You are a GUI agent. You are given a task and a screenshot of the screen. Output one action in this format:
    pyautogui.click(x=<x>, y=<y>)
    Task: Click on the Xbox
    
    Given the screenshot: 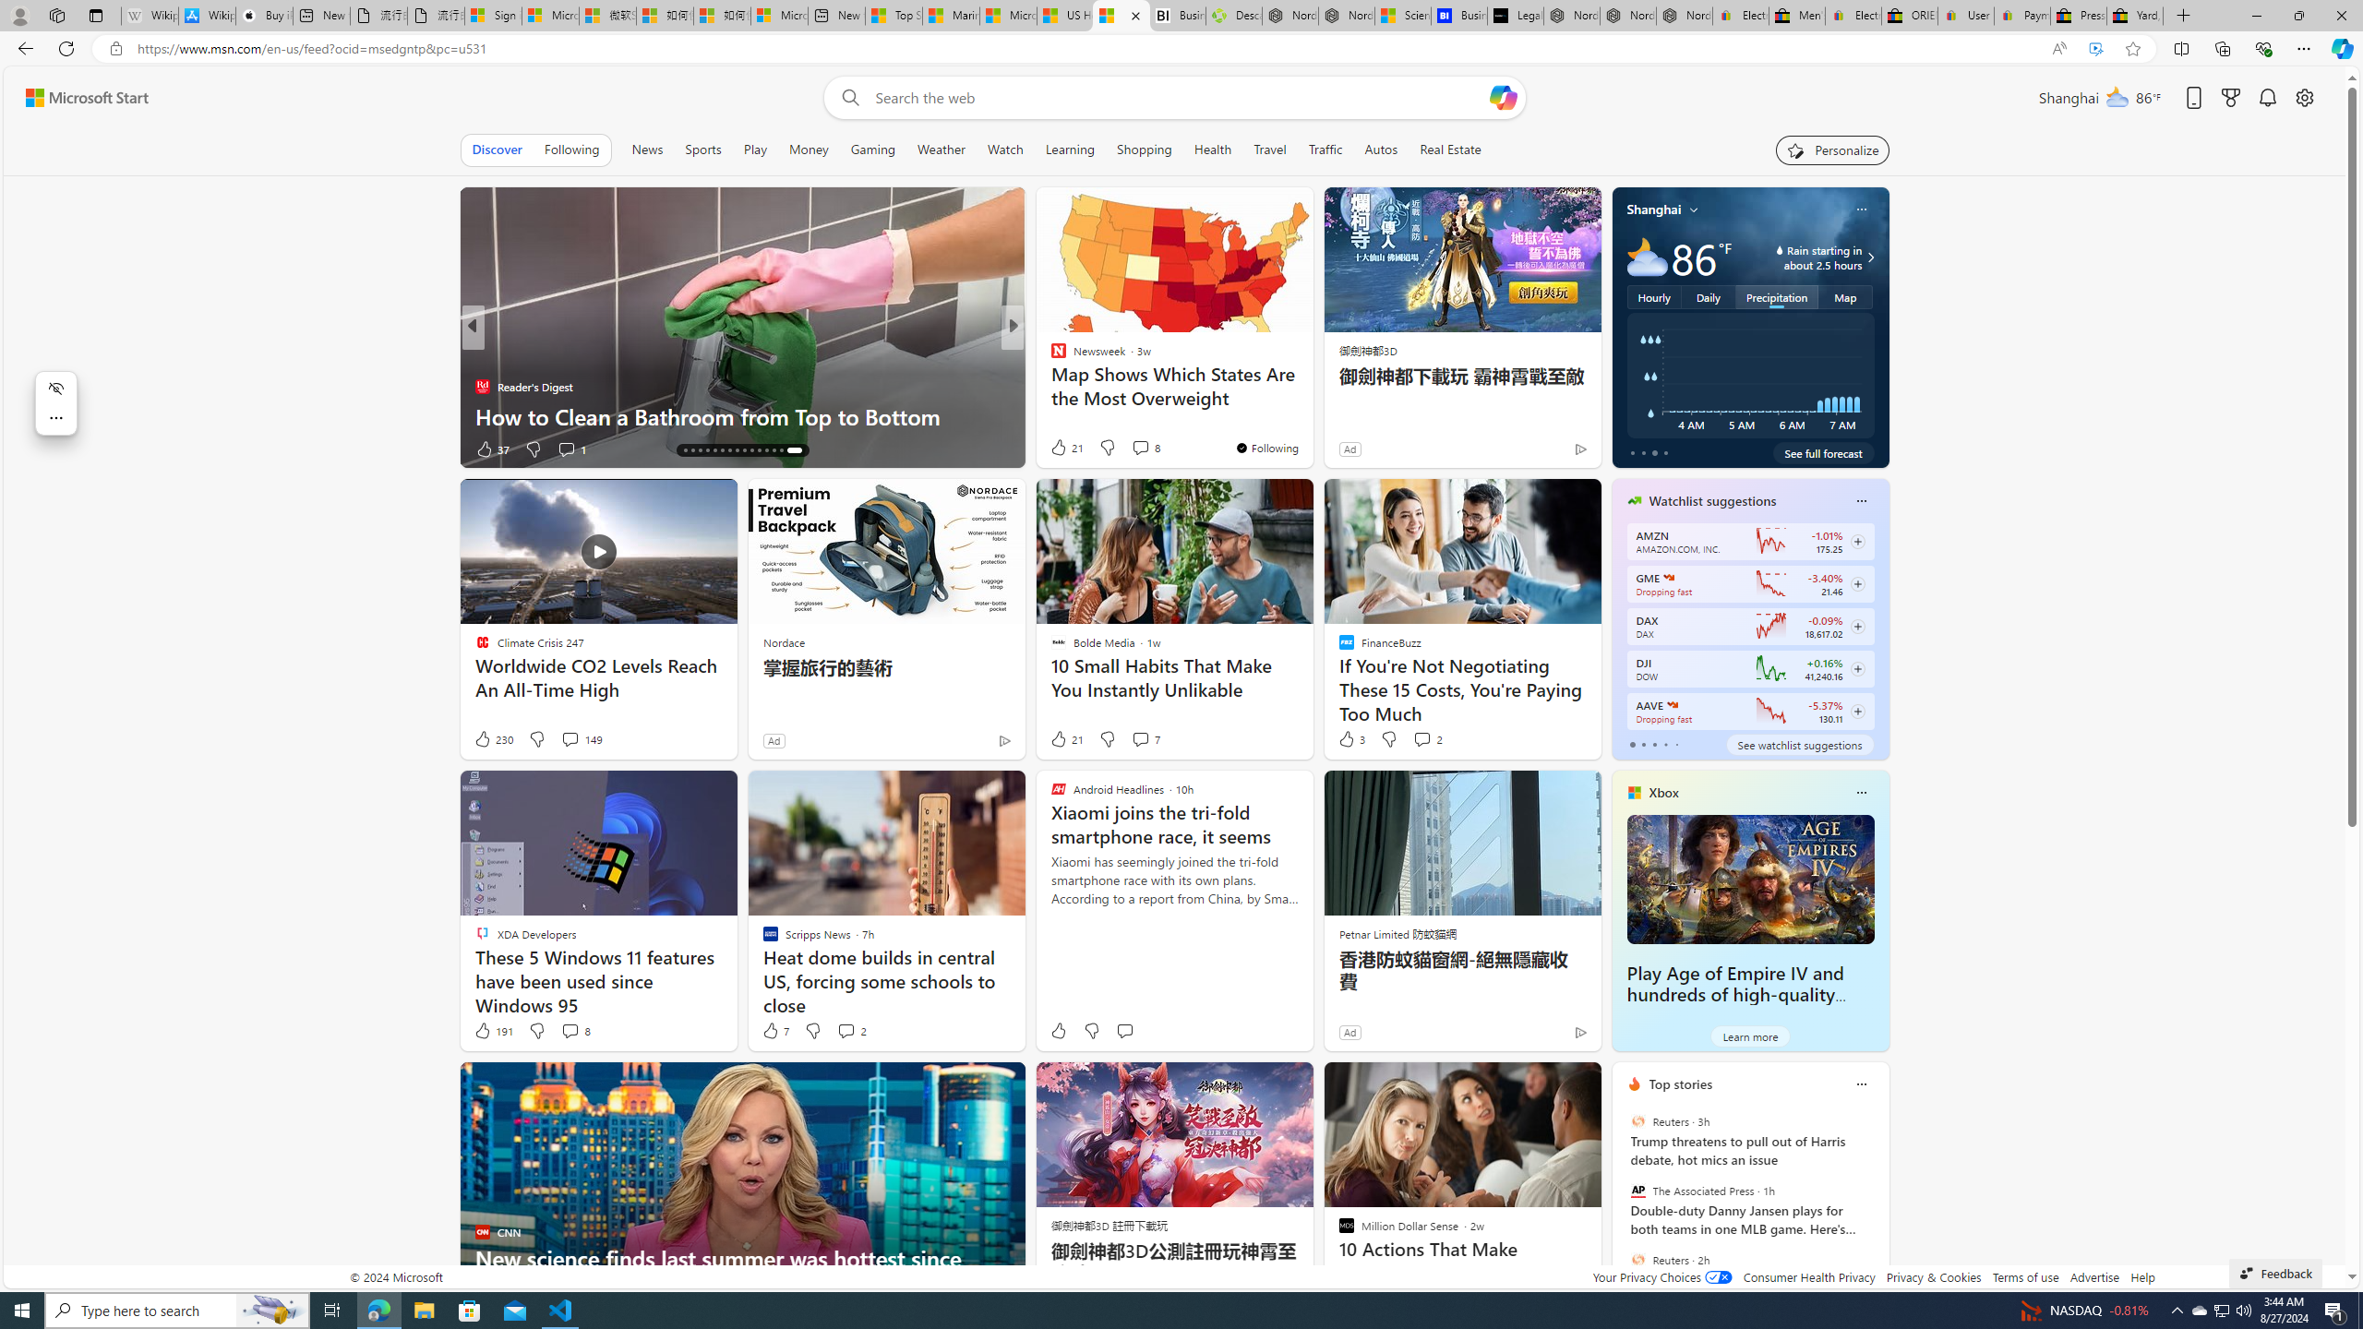 What is the action you would take?
    pyautogui.click(x=1664, y=792)
    